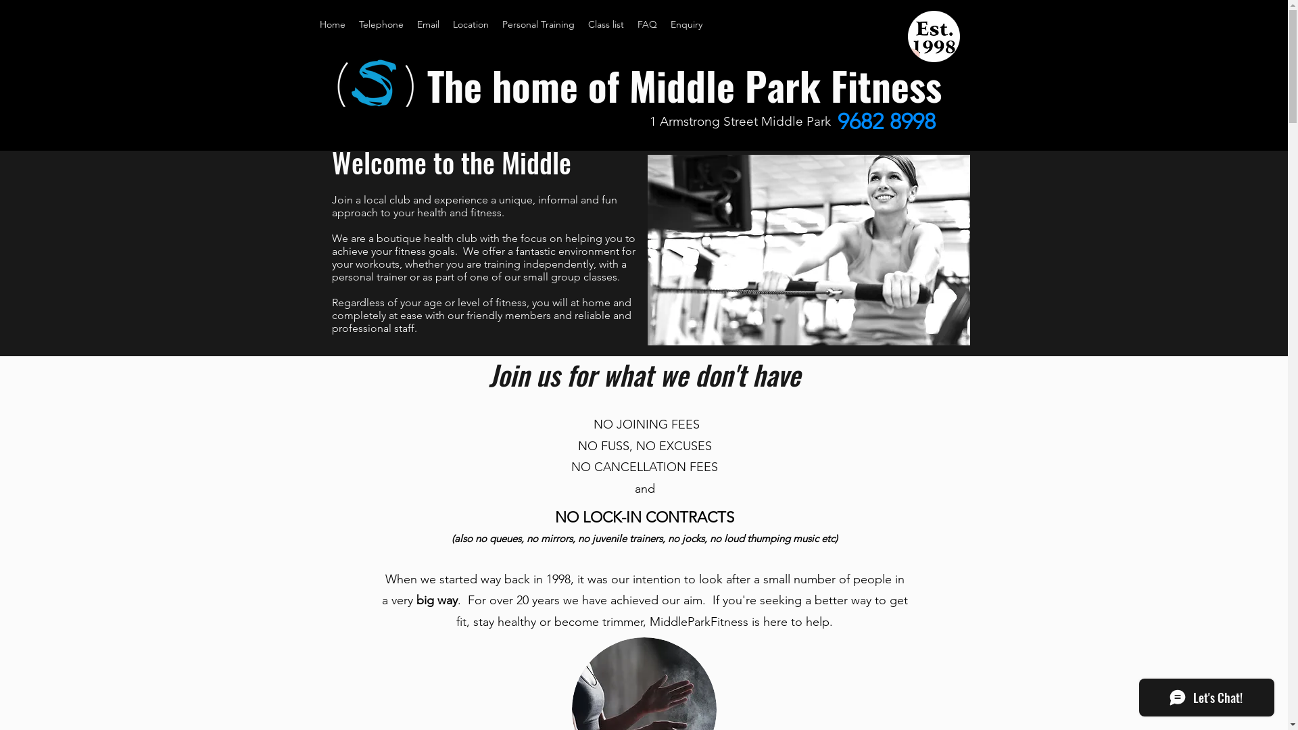 Image resolution: width=1298 pixels, height=730 pixels. Describe the element at coordinates (471, 24) in the screenshot. I see `Location` at that location.